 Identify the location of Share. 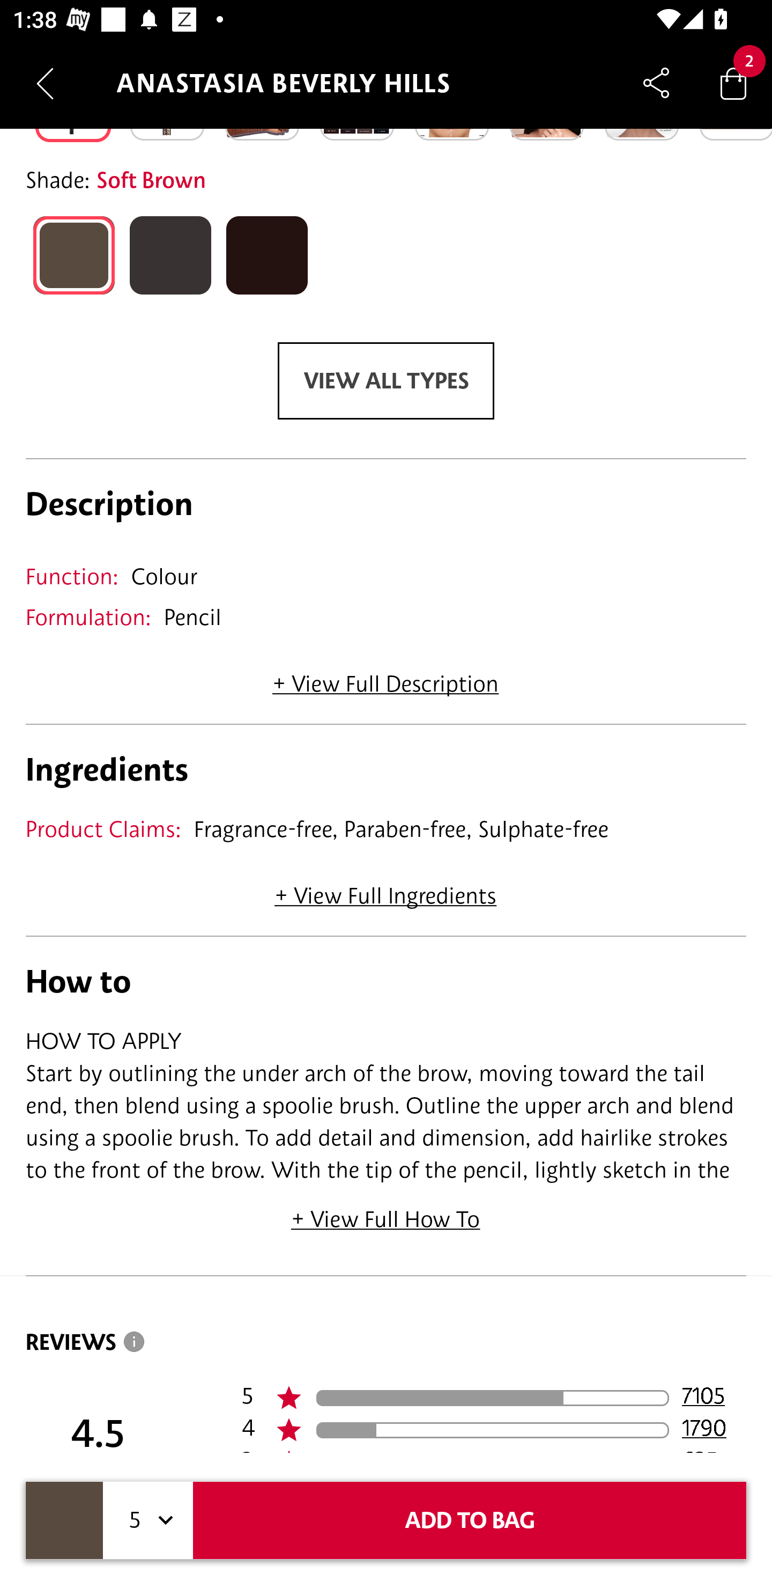
(656, 83).